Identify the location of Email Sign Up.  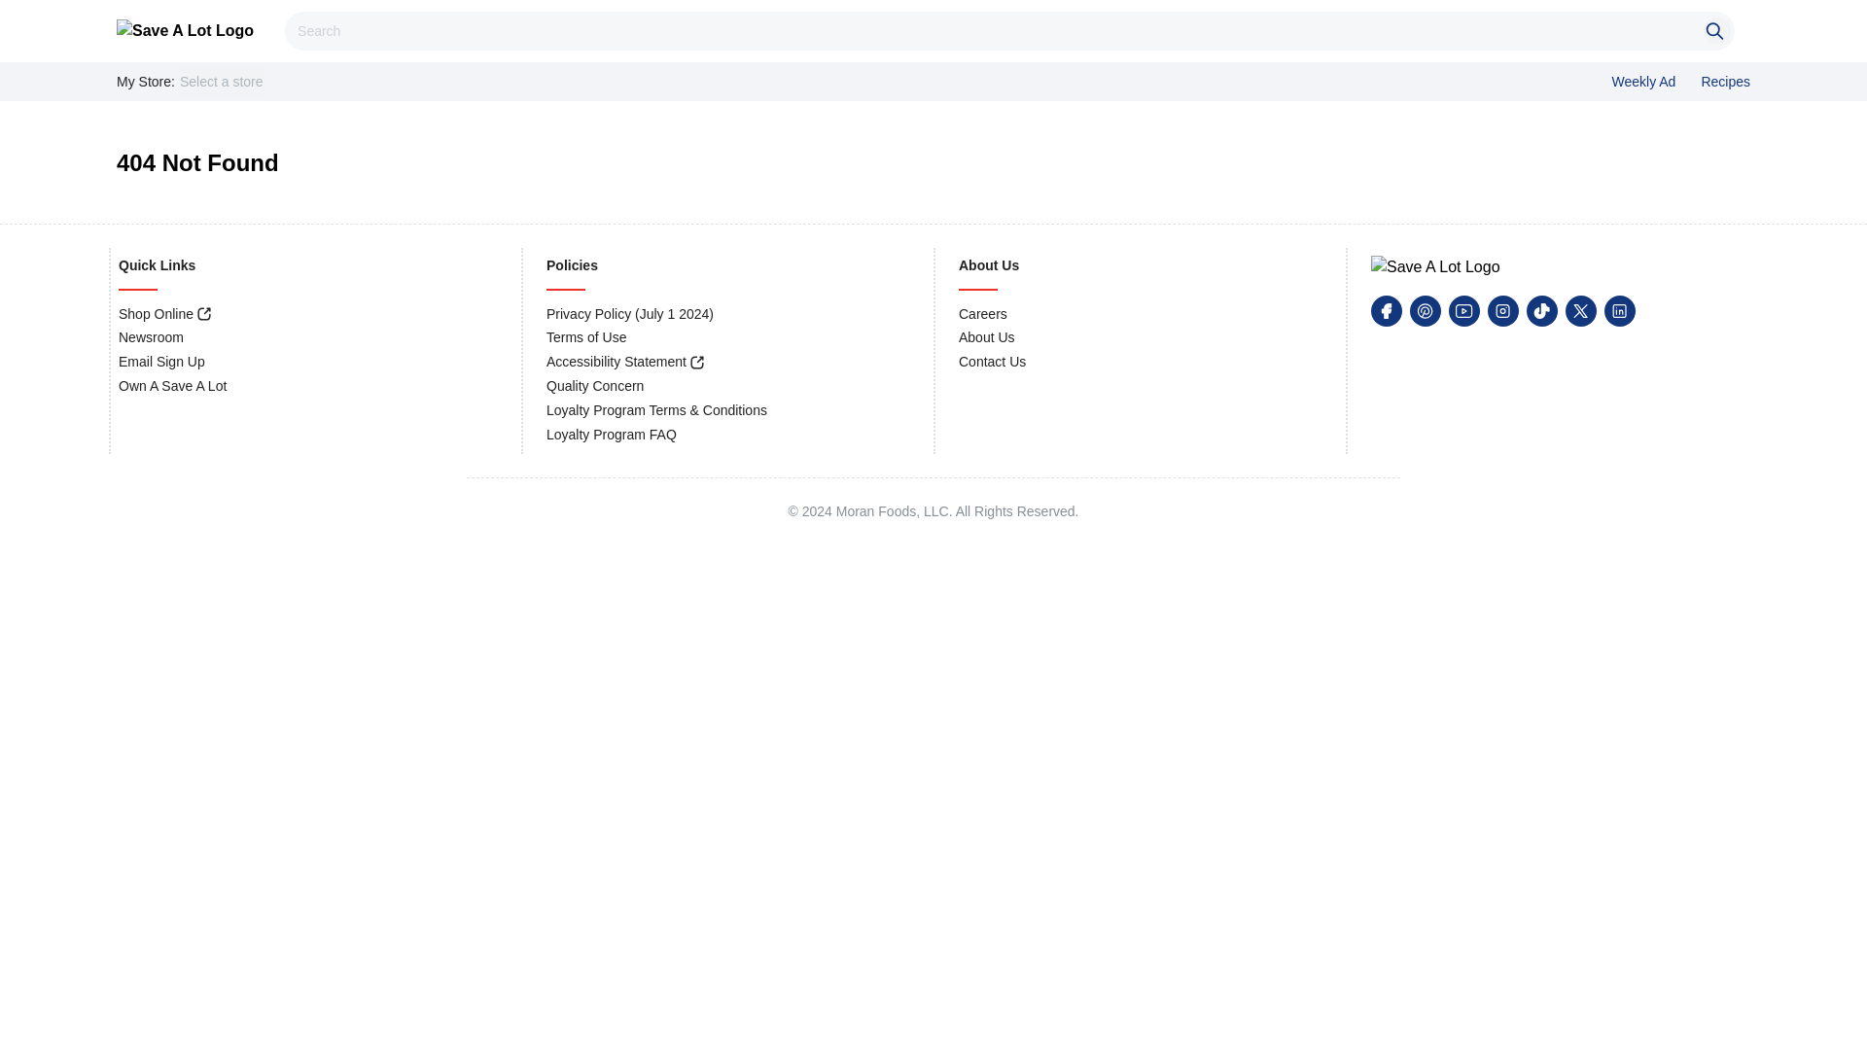
(161, 362).